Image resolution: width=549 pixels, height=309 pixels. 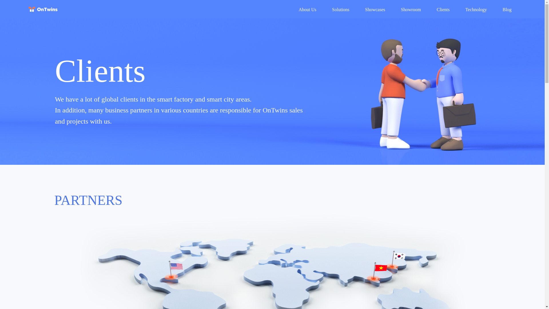 What do you see at coordinates (507, 9) in the screenshot?
I see `Blog` at bounding box center [507, 9].